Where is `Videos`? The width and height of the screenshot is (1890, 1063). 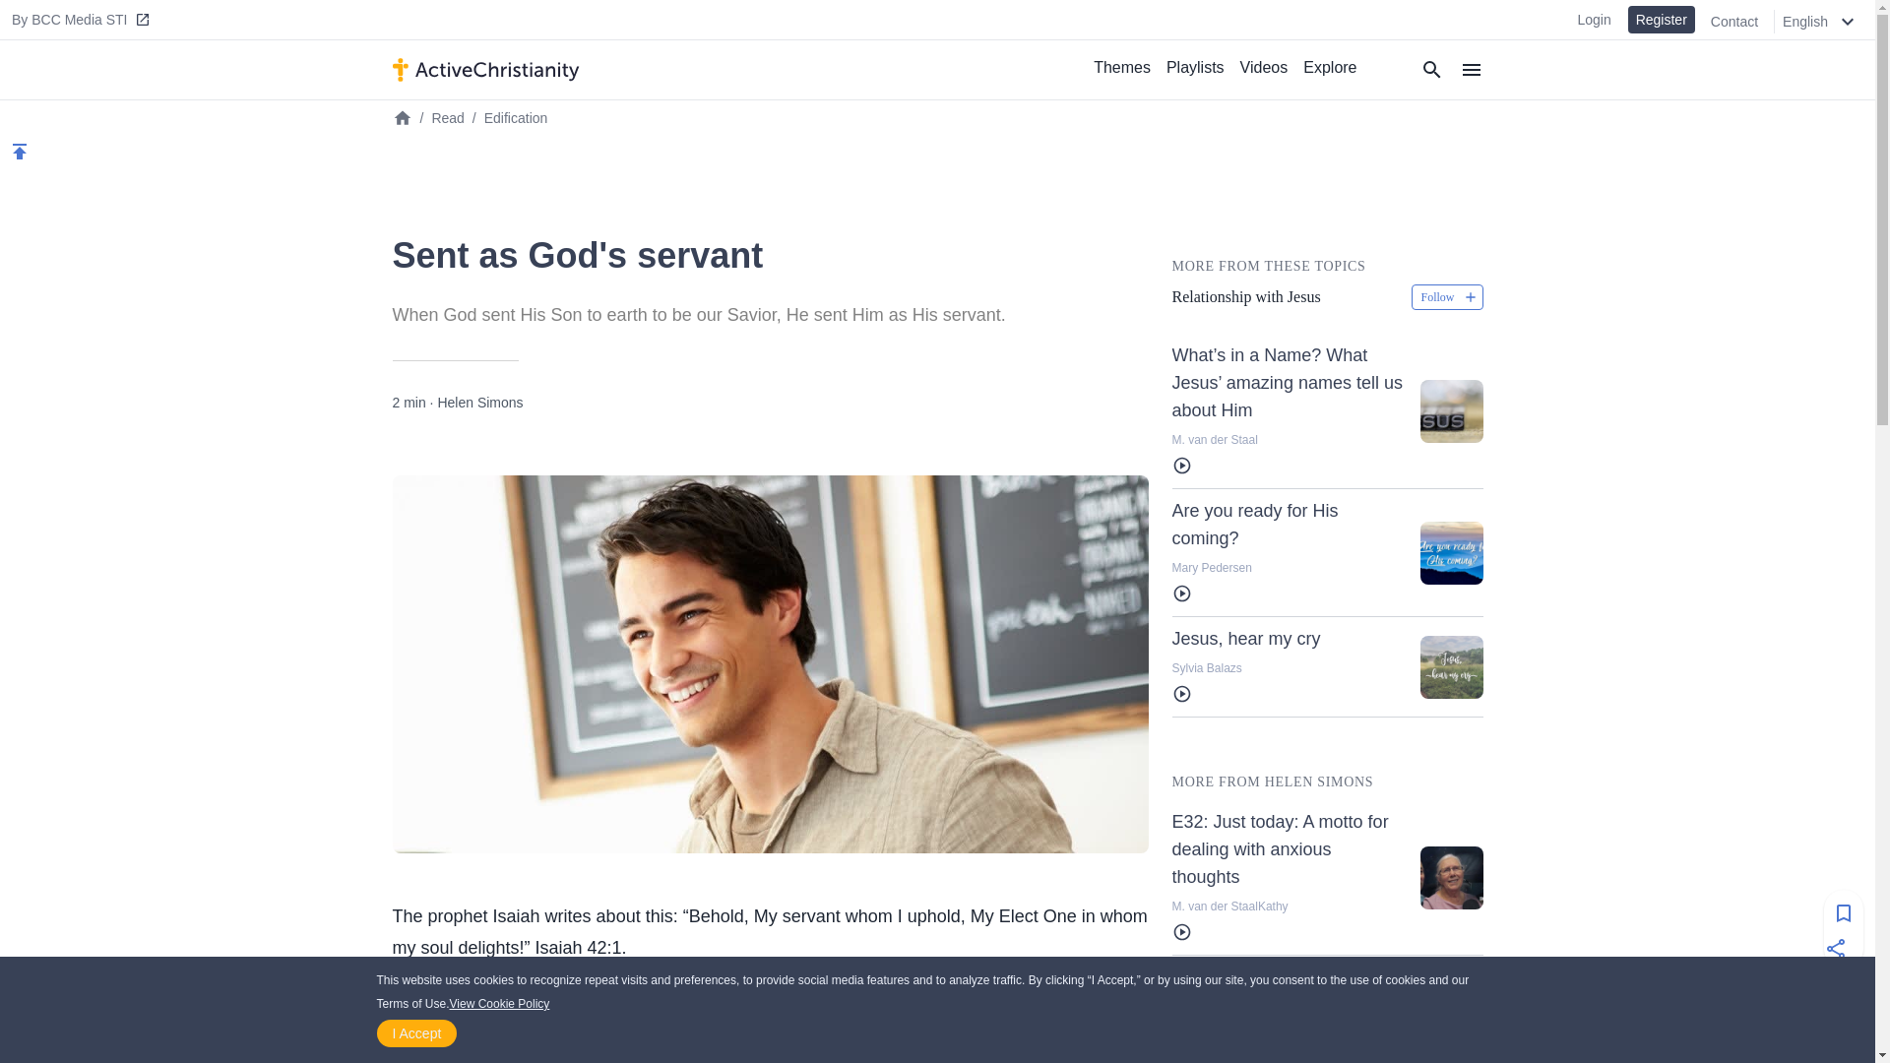 Videos is located at coordinates (1264, 67).